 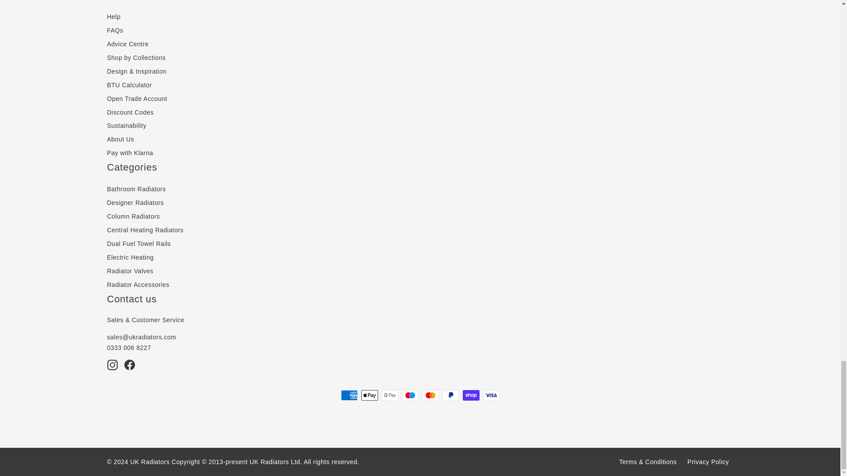 I want to click on tel:03330068227, so click(x=128, y=347).